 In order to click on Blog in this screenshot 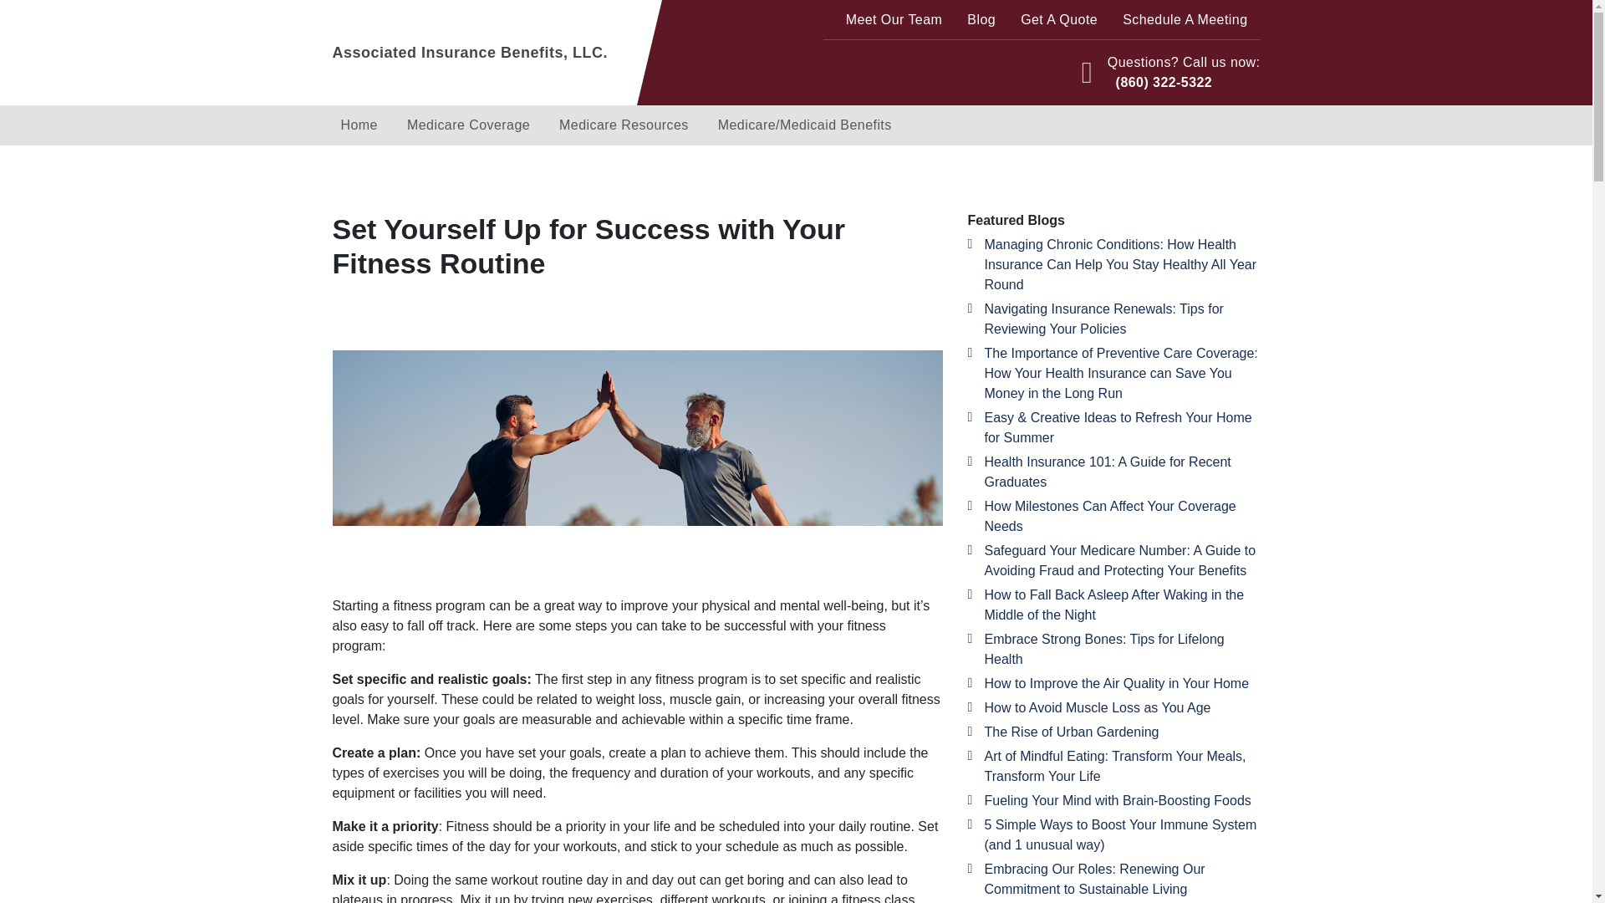, I will do `click(981, 20)`.